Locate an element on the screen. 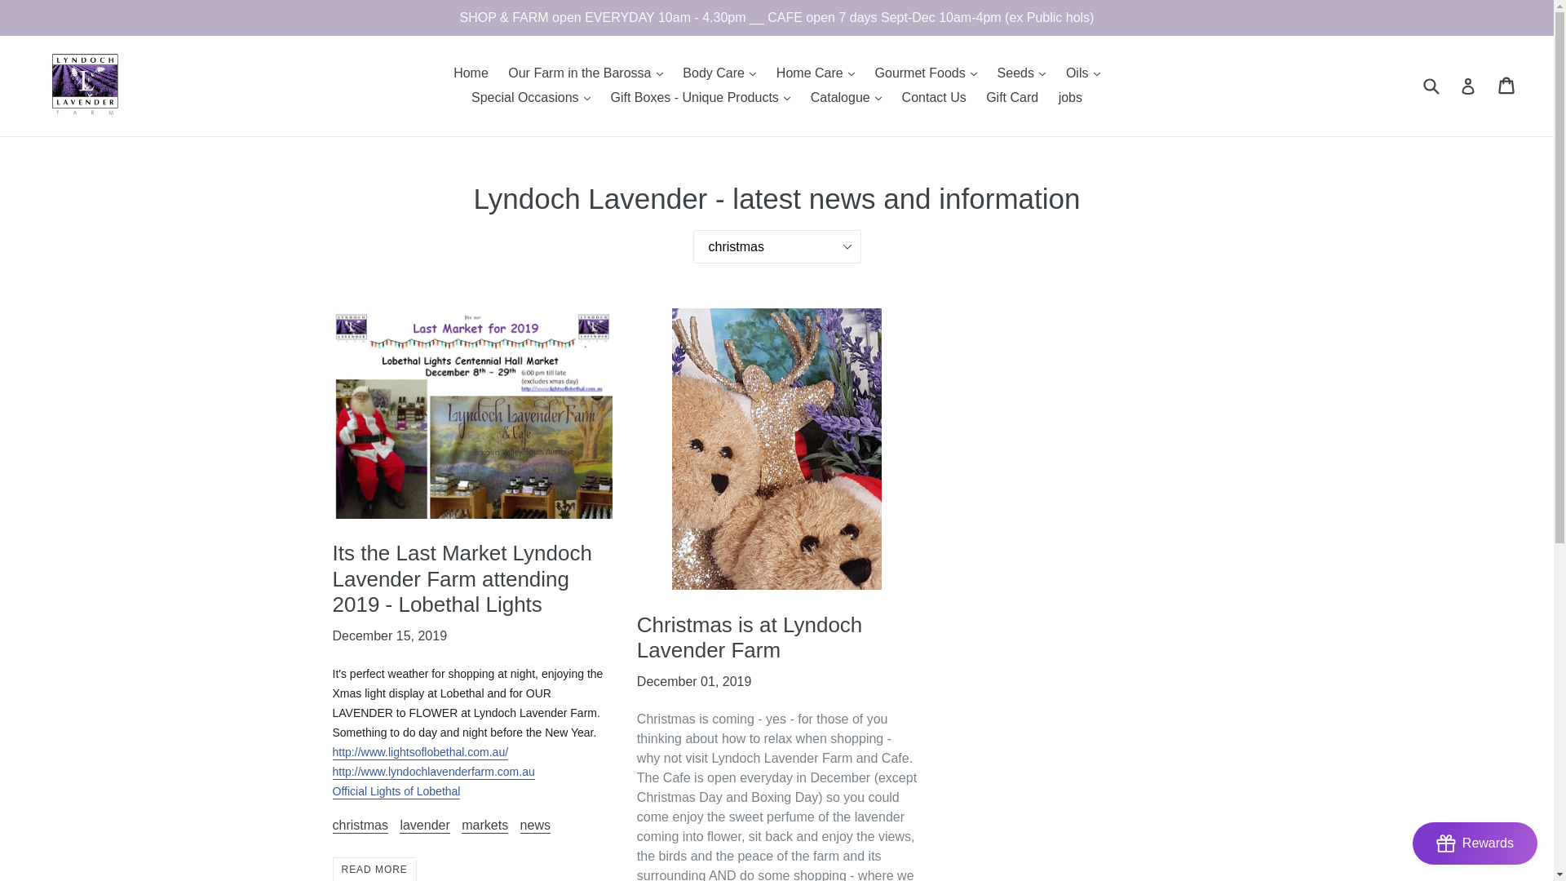 Image resolution: width=1566 pixels, height=881 pixels. news is located at coordinates (535, 826).